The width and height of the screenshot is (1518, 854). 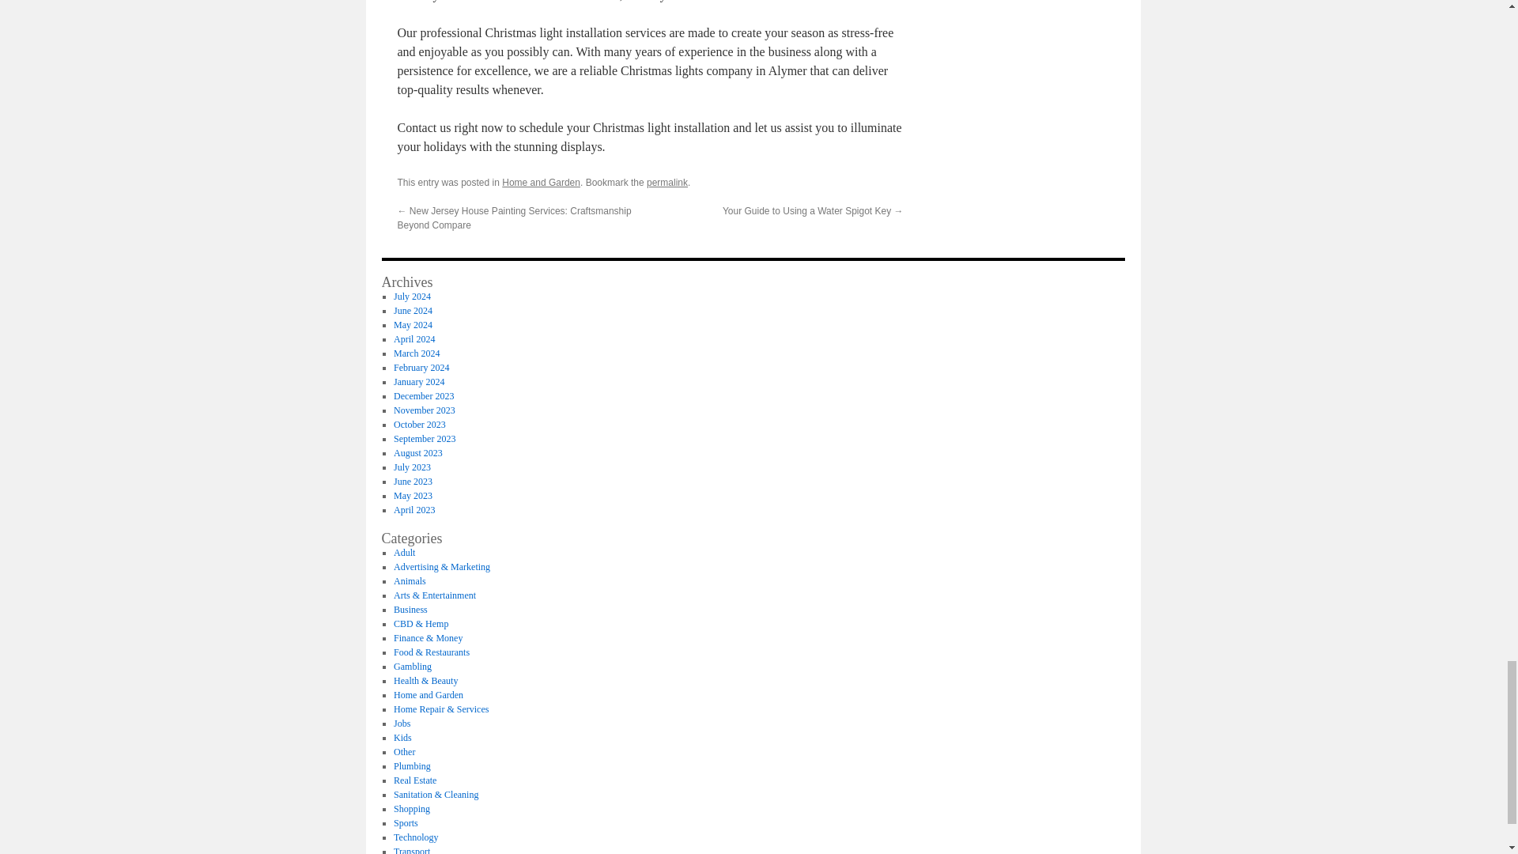 I want to click on April 2023, so click(x=413, y=510).